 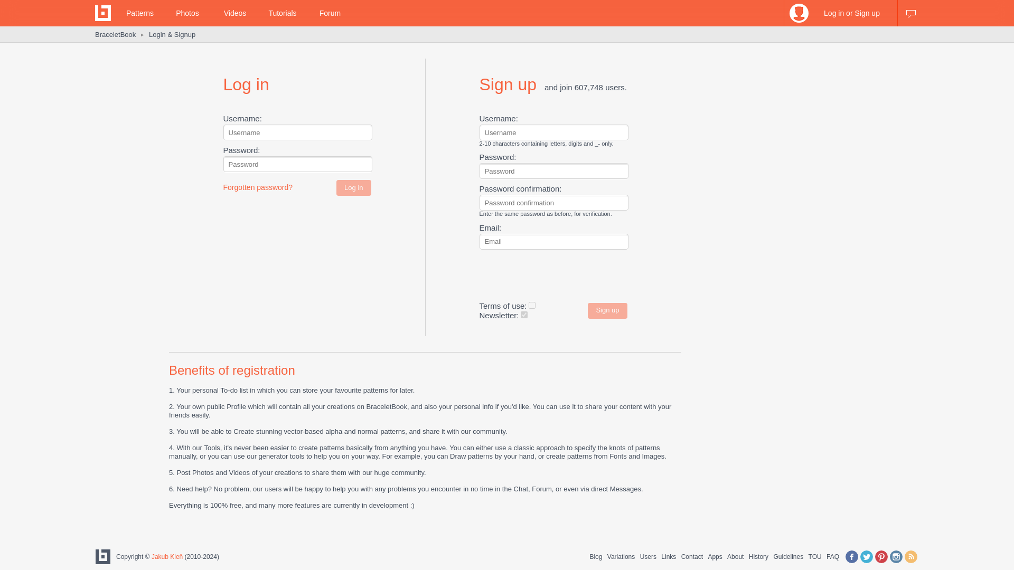 What do you see at coordinates (841, 52) in the screenshot?
I see `Log in` at bounding box center [841, 52].